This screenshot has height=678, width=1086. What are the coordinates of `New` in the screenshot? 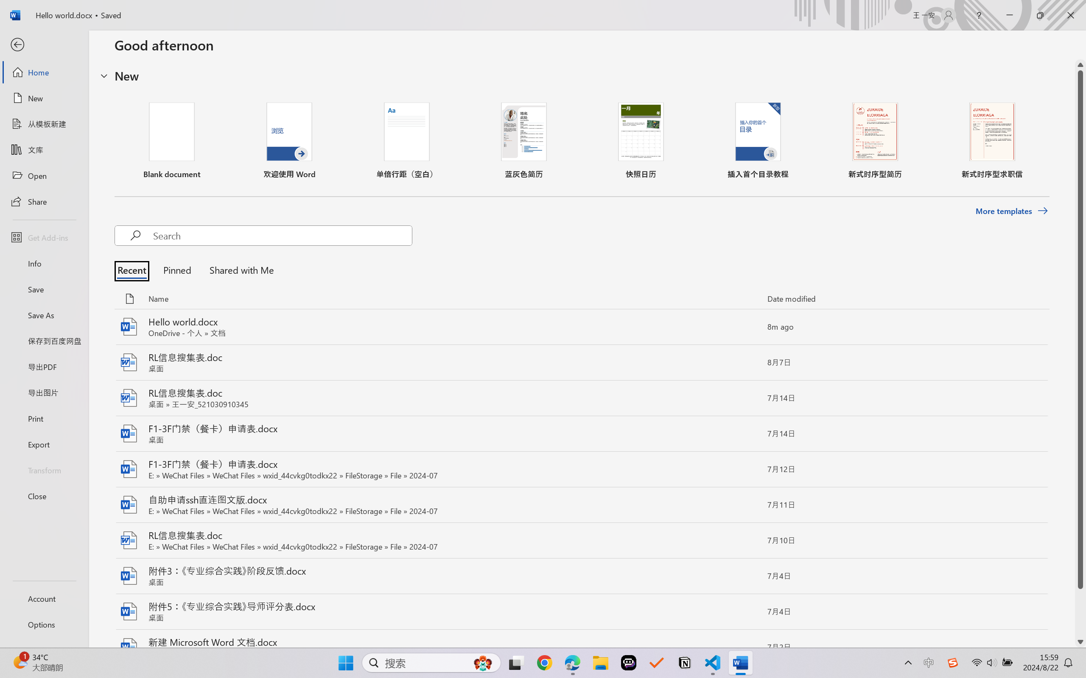 It's located at (44, 98).